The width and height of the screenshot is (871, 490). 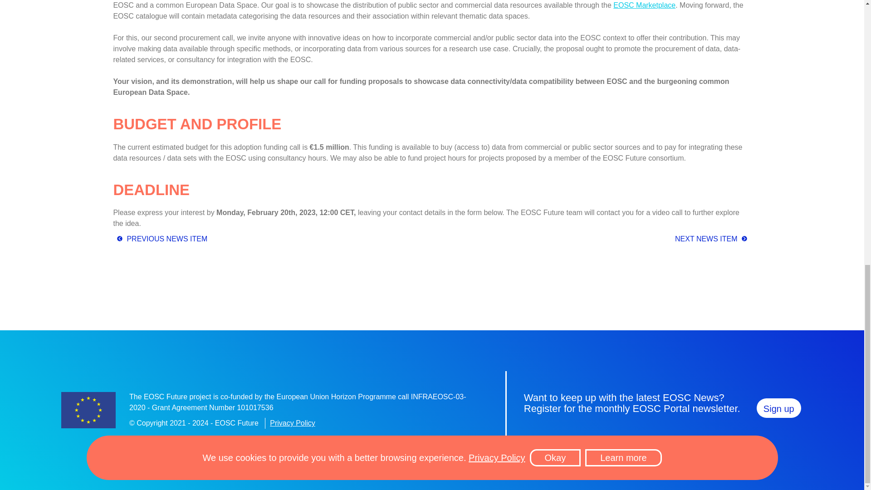 What do you see at coordinates (779, 408) in the screenshot?
I see `Sign up to the newsletter` at bounding box center [779, 408].